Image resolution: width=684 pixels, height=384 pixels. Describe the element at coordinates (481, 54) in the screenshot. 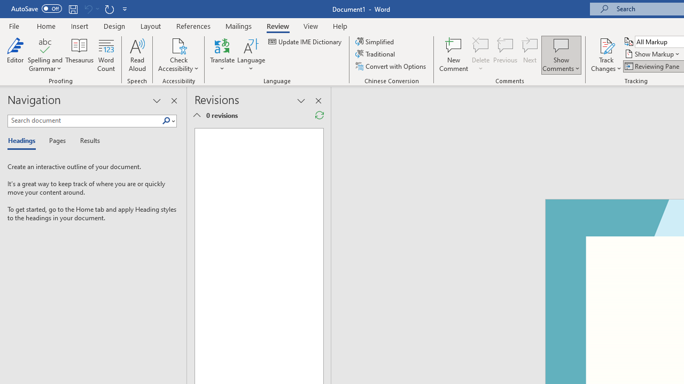

I see `Delete` at that location.